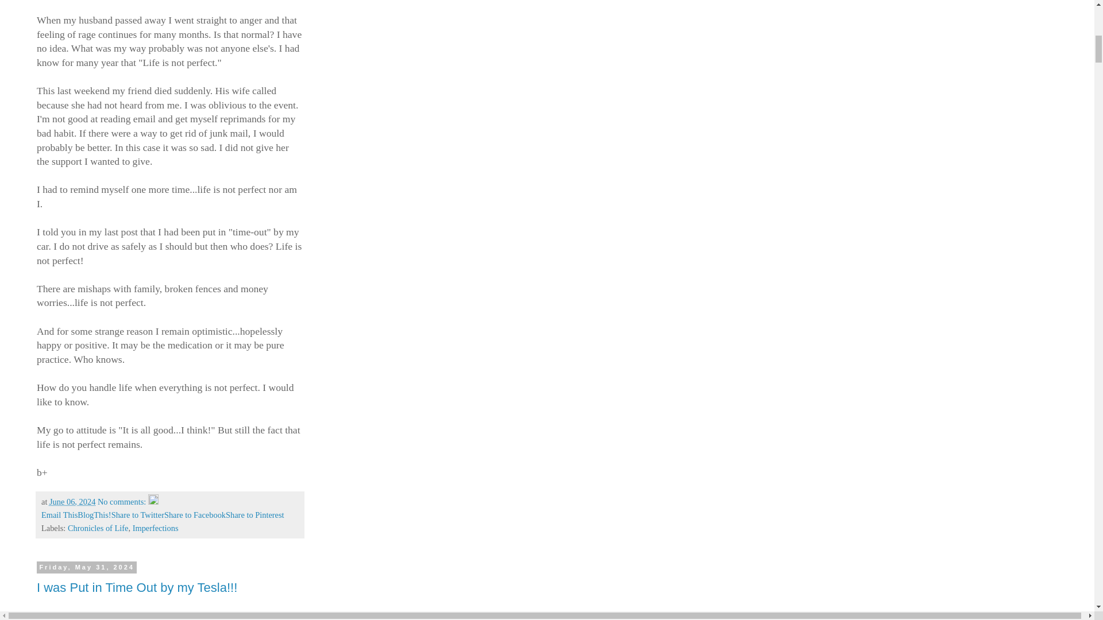 This screenshot has width=1103, height=620. I want to click on permanent link, so click(72, 502).